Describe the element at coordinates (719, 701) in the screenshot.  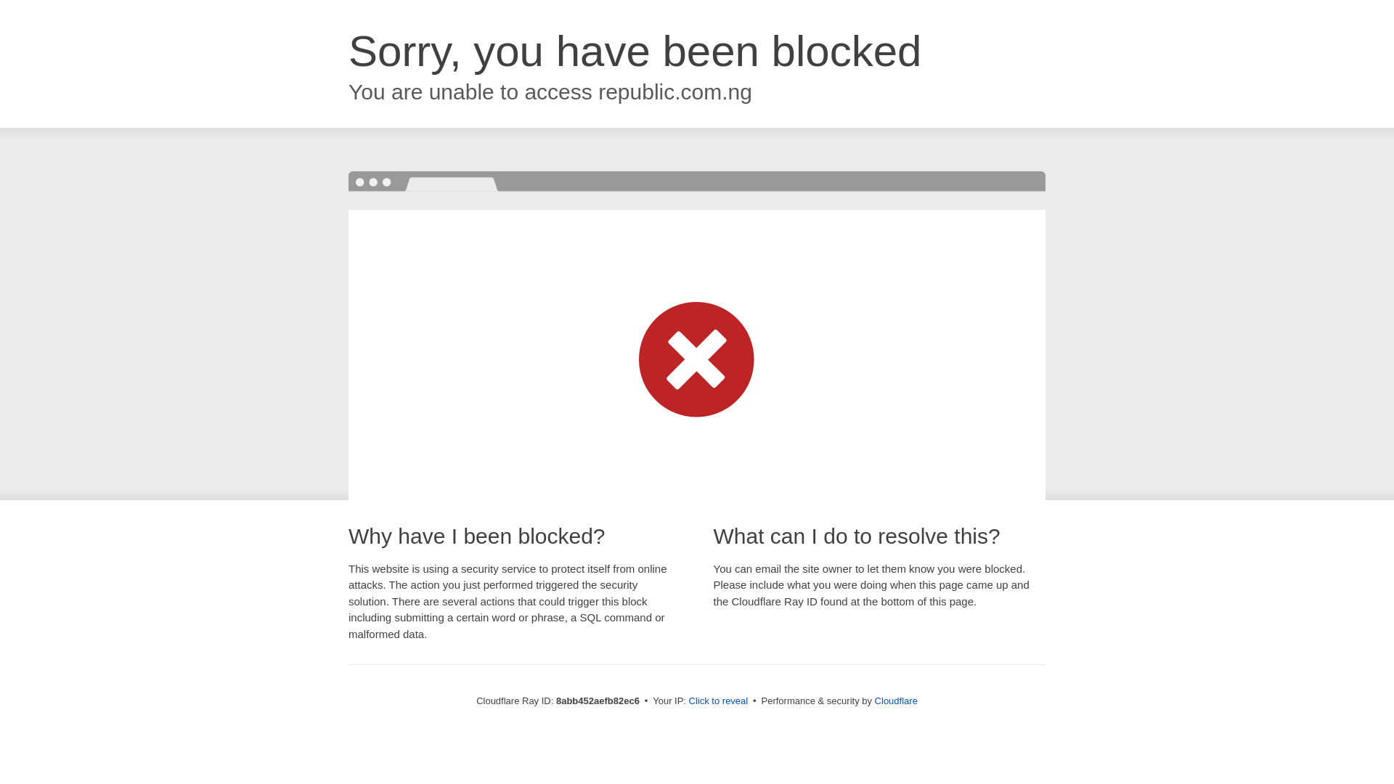
I see `Click to reveal` at that location.